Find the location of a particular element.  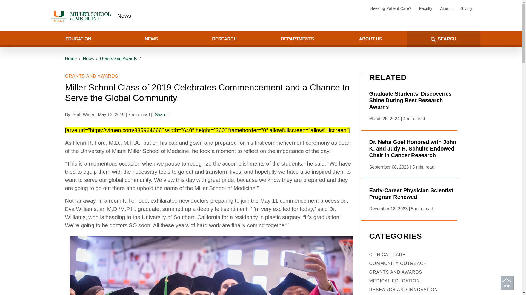

NEWS is located at coordinates (151, 39).